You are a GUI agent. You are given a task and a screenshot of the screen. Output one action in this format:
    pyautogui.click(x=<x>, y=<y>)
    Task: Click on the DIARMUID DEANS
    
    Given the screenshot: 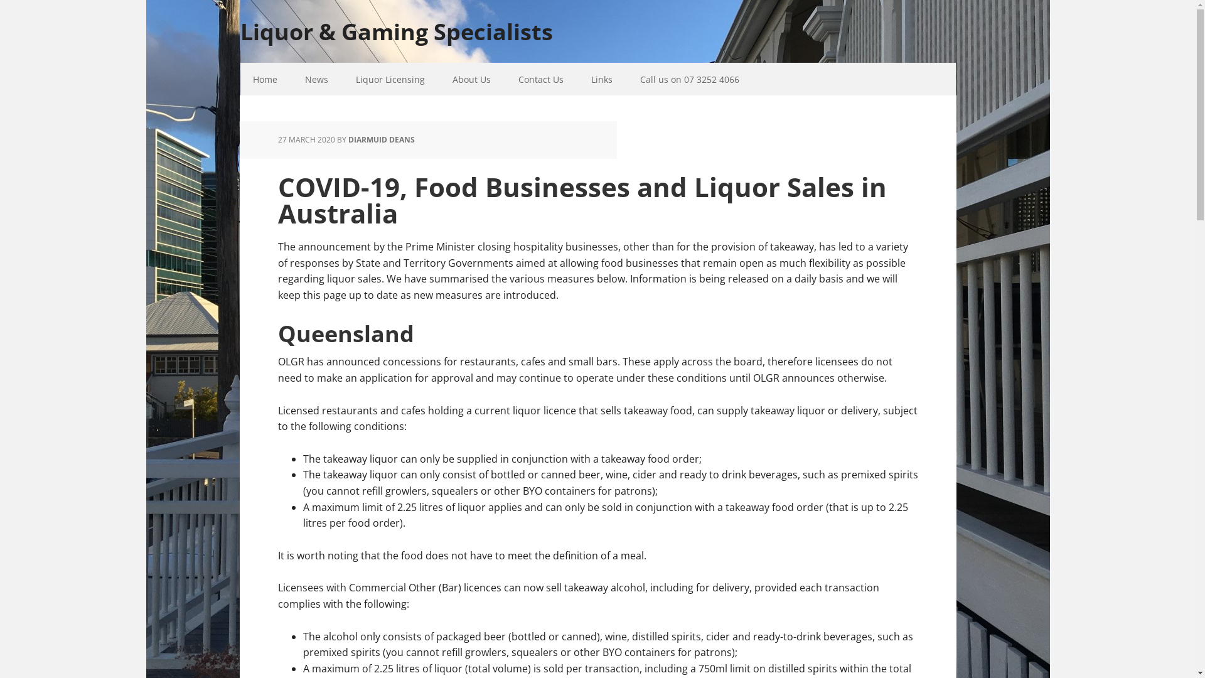 What is the action you would take?
    pyautogui.click(x=381, y=139)
    